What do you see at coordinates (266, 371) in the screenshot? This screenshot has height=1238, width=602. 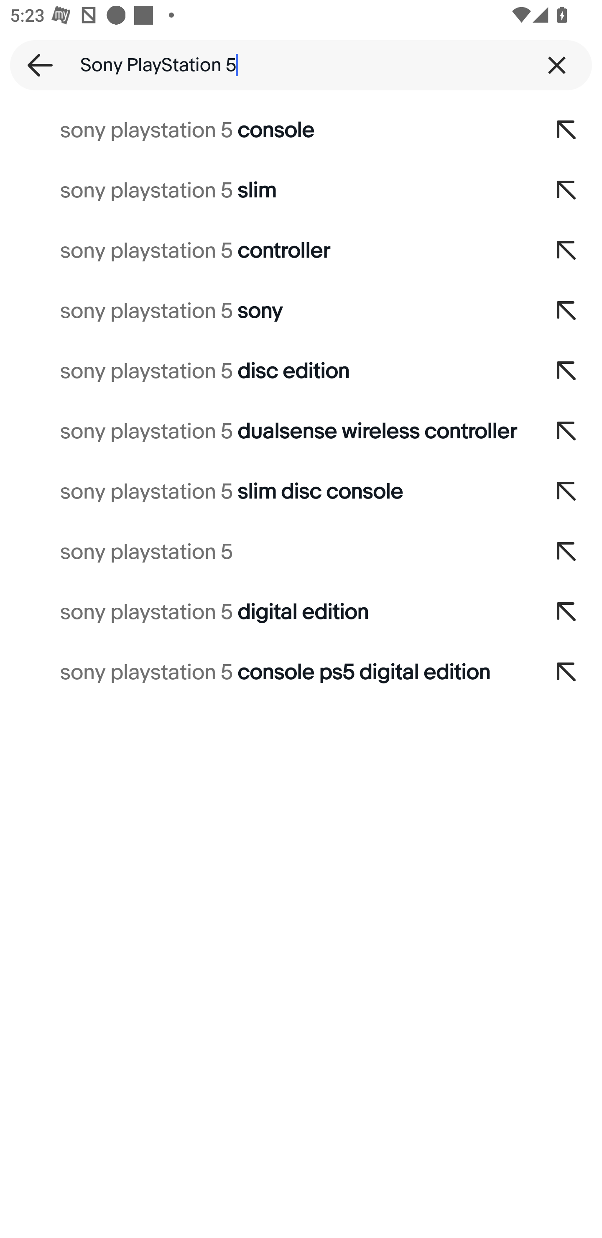 I see `sony playstation 5 disc edition` at bounding box center [266, 371].